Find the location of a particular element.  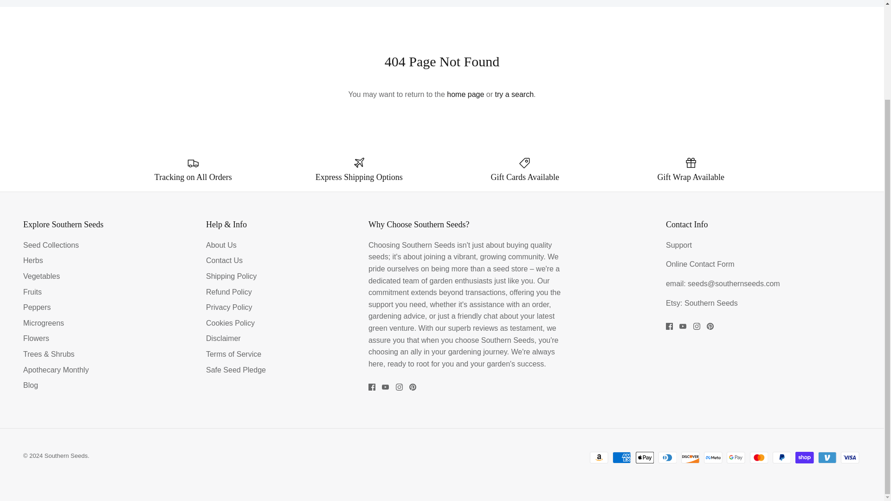

Youtube is located at coordinates (385, 387).